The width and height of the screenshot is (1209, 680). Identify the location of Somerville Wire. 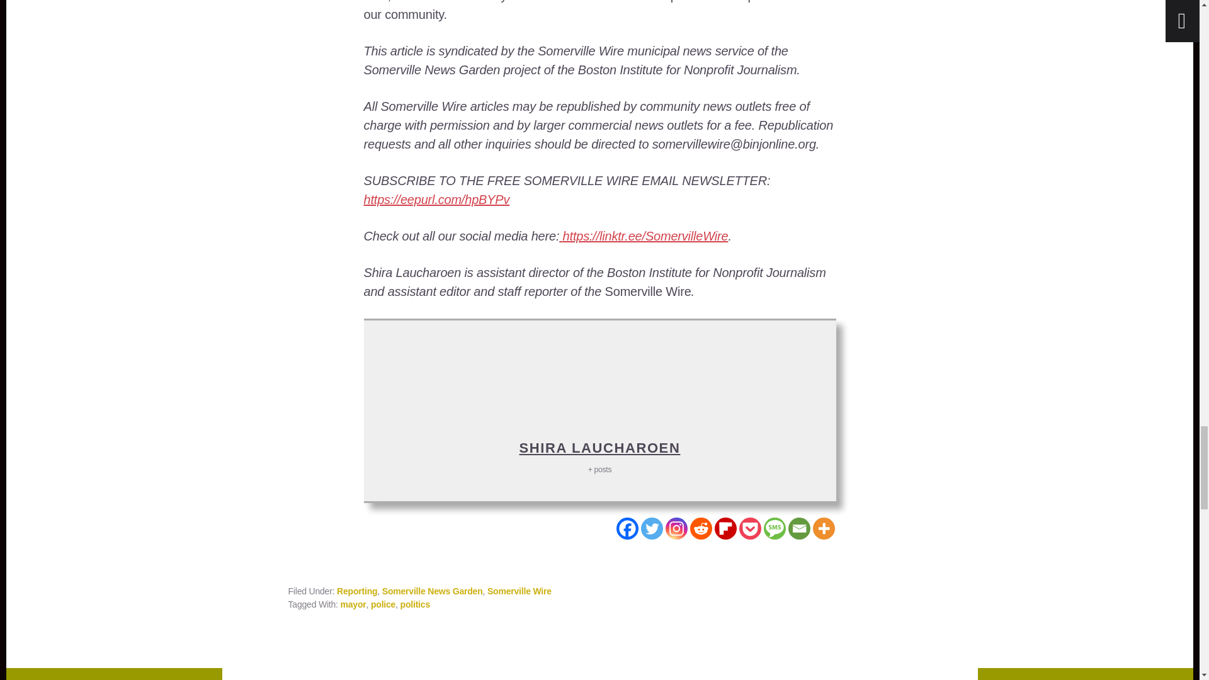
(519, 591).